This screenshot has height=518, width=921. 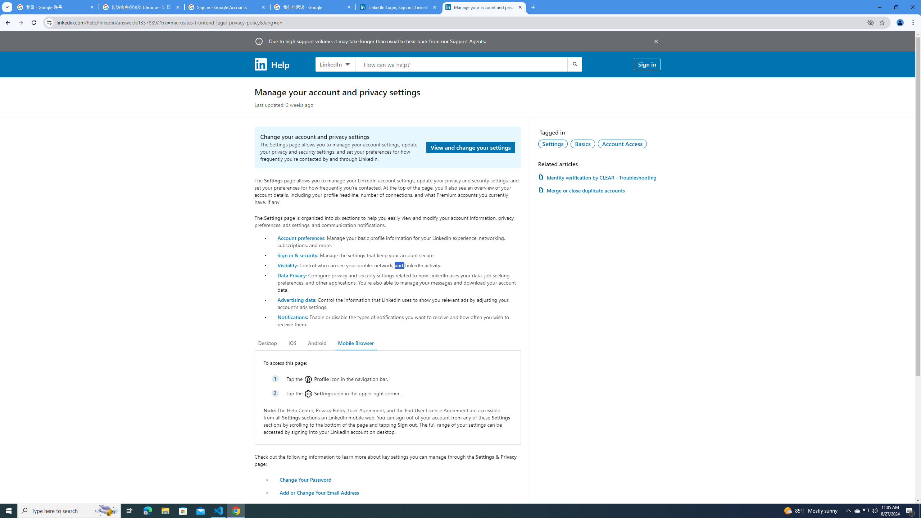 What do you see at coordinates (301, 237) in the screenshot?
I see `Account preferences` at bounding box center [301, 237].